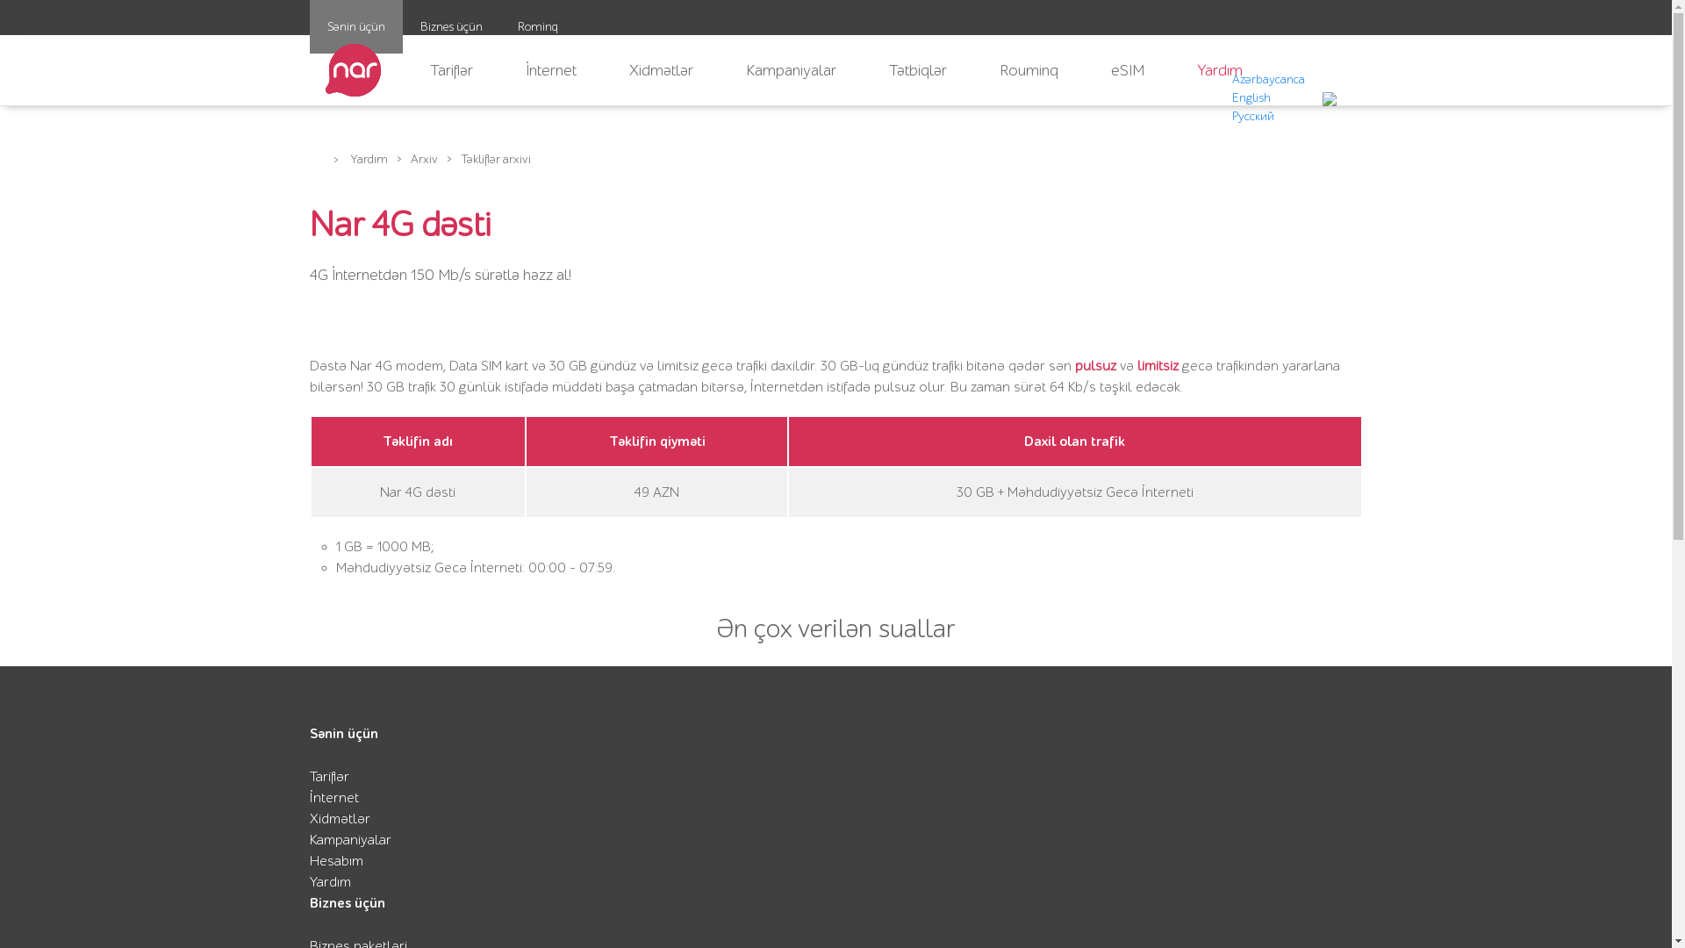 The width and height of the screenshot is (1685, 948). What do you see at coordinates (349, 840) in the screenshot?
I see `Kampaniyalar` at bounding box center [349, 840].